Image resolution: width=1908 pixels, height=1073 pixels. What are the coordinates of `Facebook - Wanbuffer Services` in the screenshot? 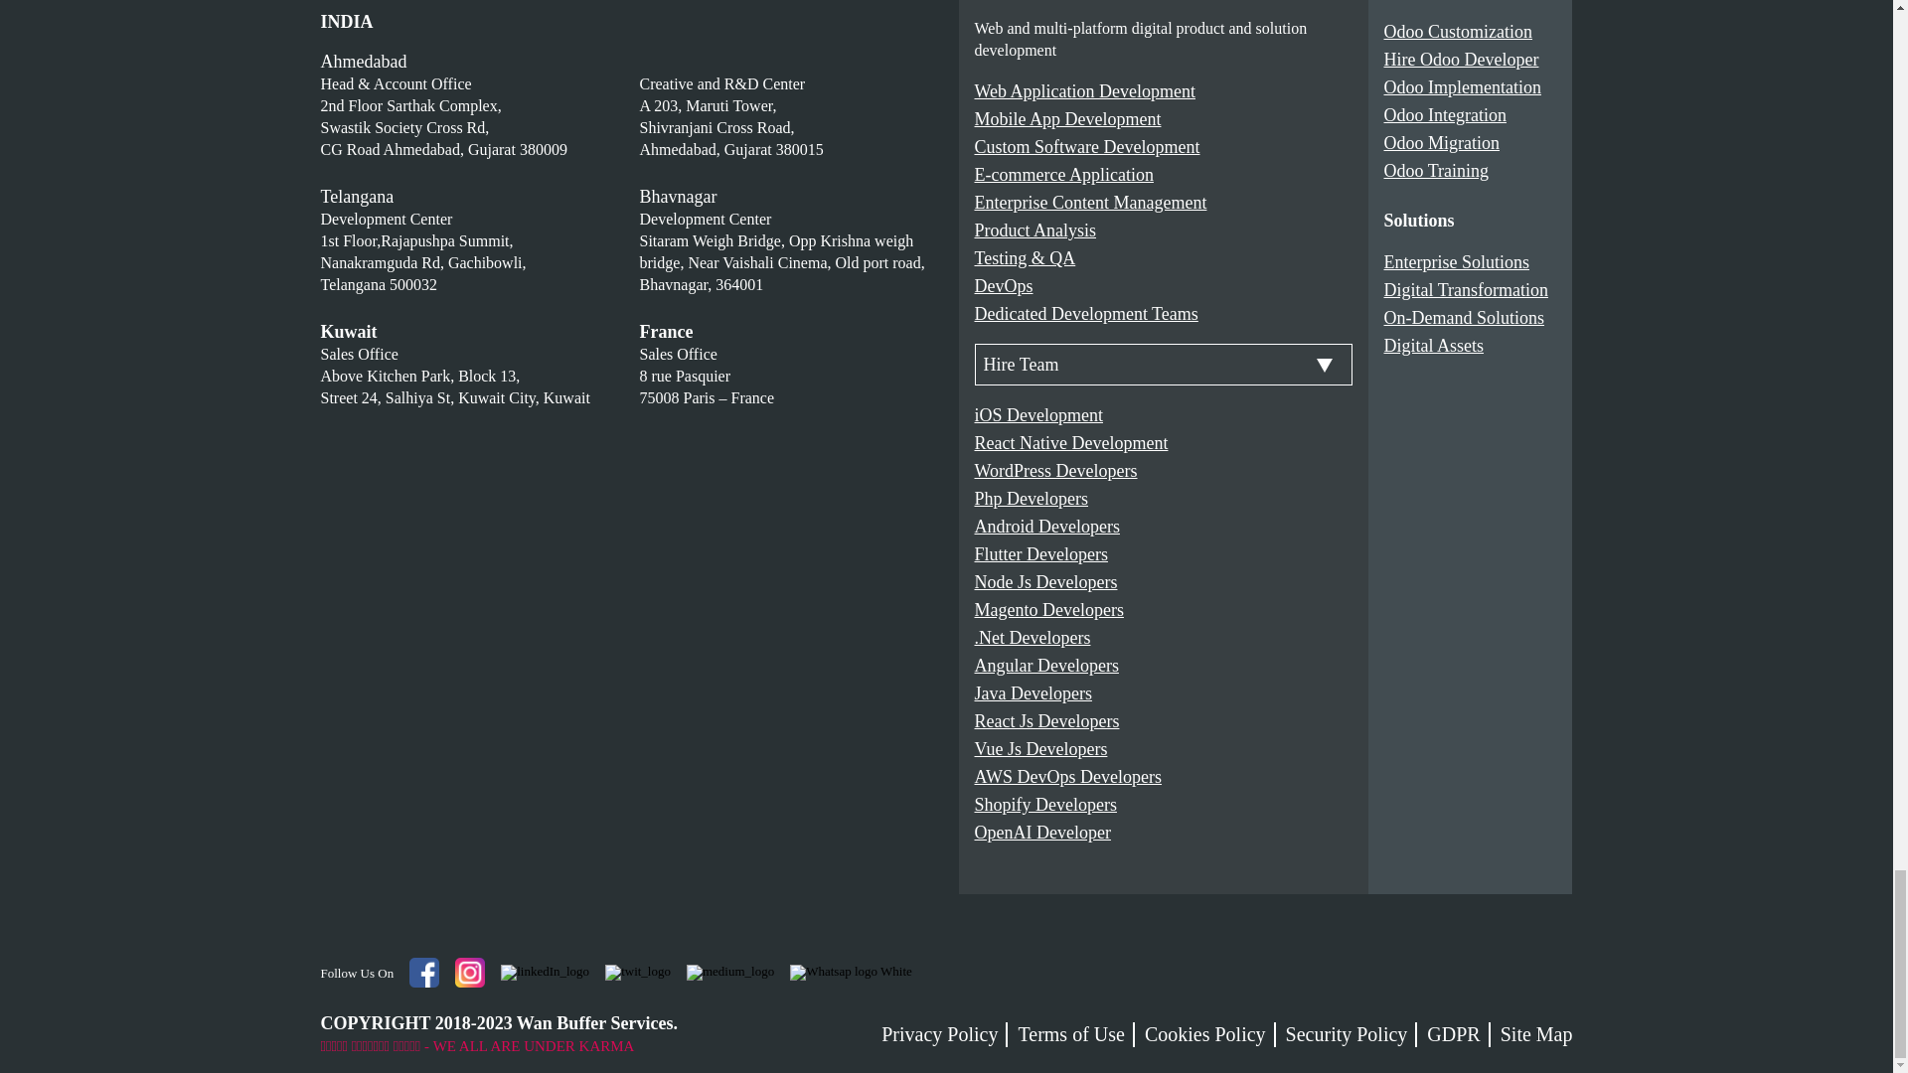 It's located at (423, 972).